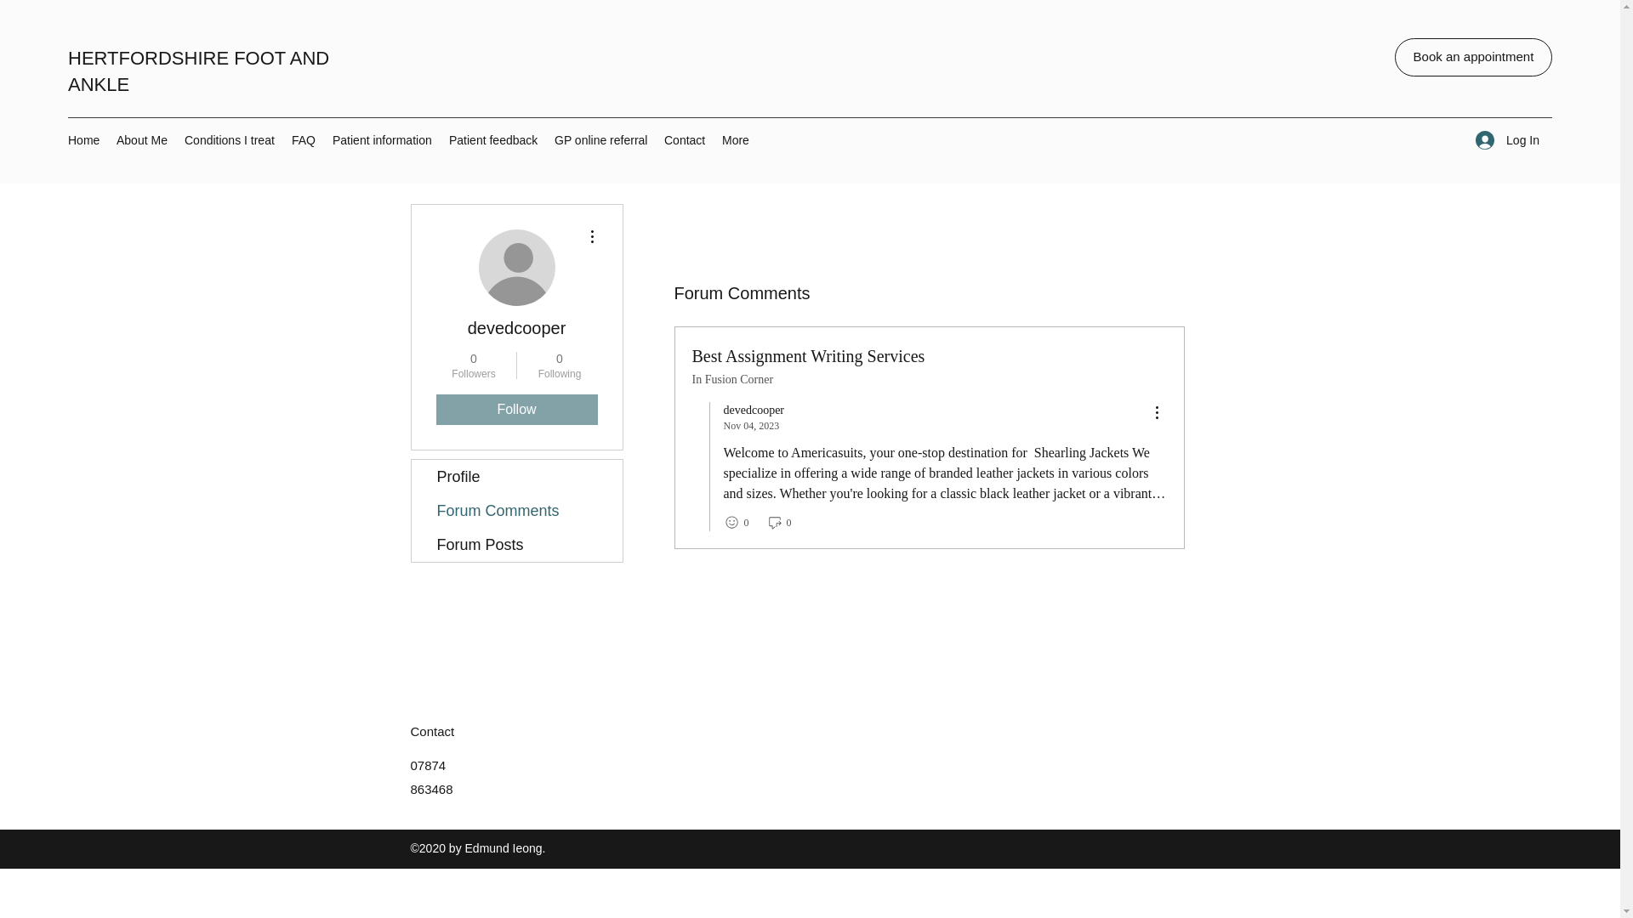 The width and height of the screenshot is (1633, 918). What do you see at coordinates (473, 365) in the screenshot?
I see `Book an appointment` at bounding box center [473, 365].